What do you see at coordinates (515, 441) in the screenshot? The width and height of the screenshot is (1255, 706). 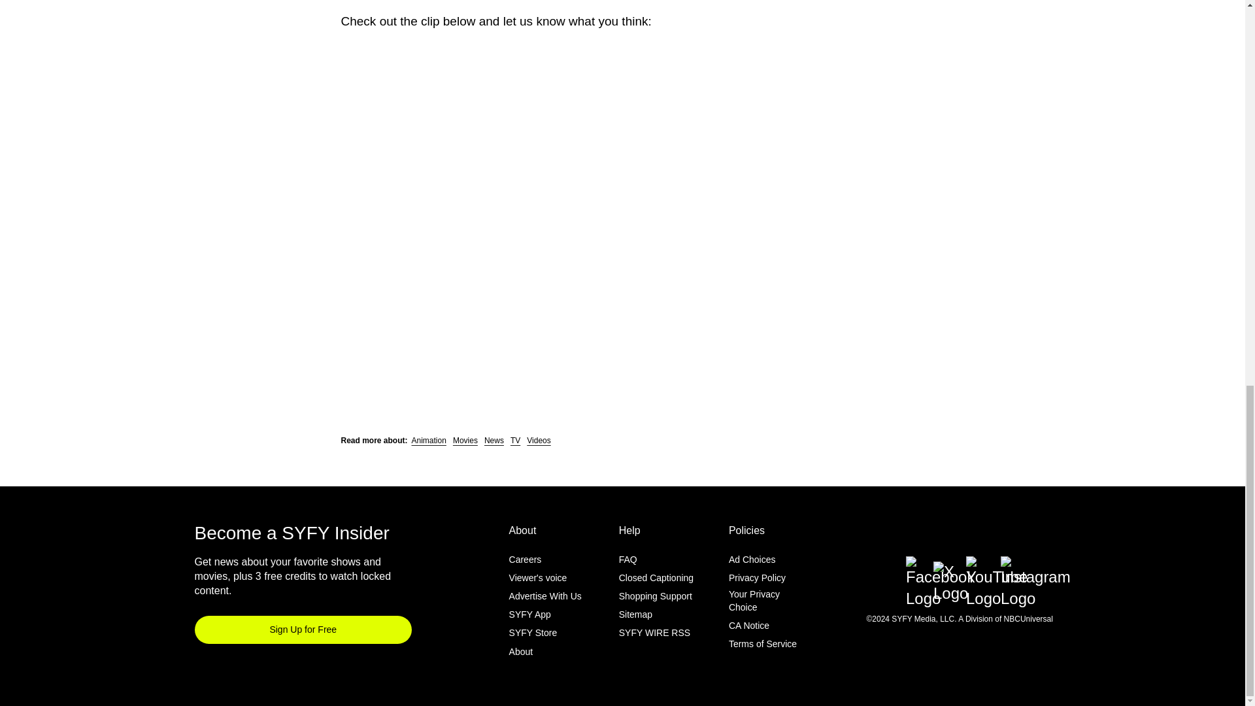 I see `TV` at bounding box center [515, 441].